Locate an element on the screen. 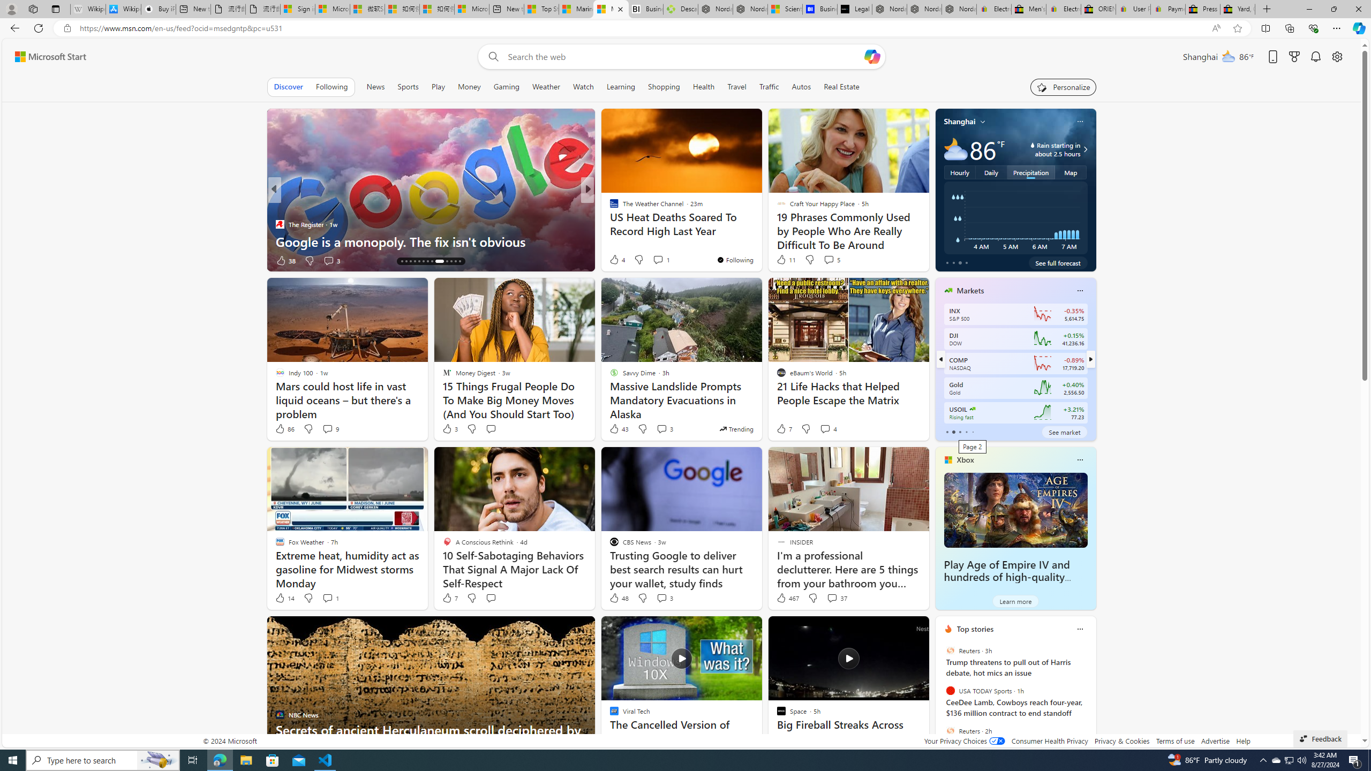 This screenshot has height=771, width=1371. 'Pretty spectacular' discovery in George Washington's cellar is located at coordinates (760, 232).